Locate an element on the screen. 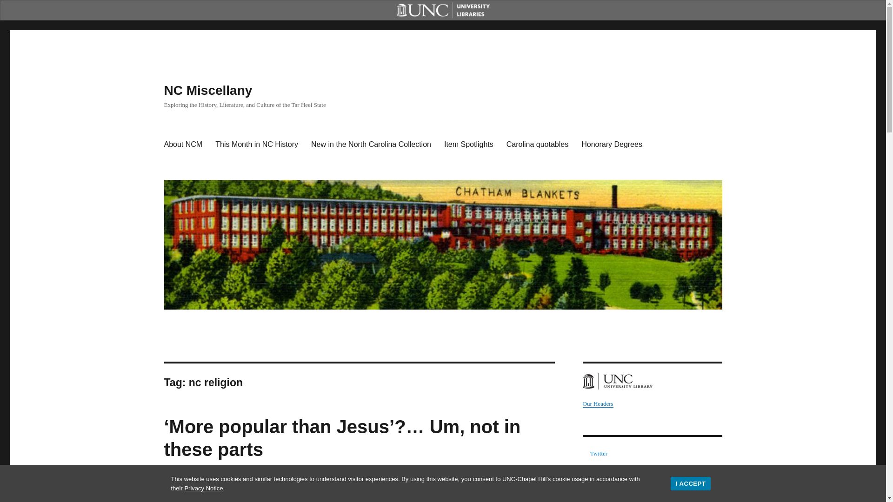 Image resolution: width=893 pixels, height=502 pixels. Privacy Notice is located at coordinates (203, 488).